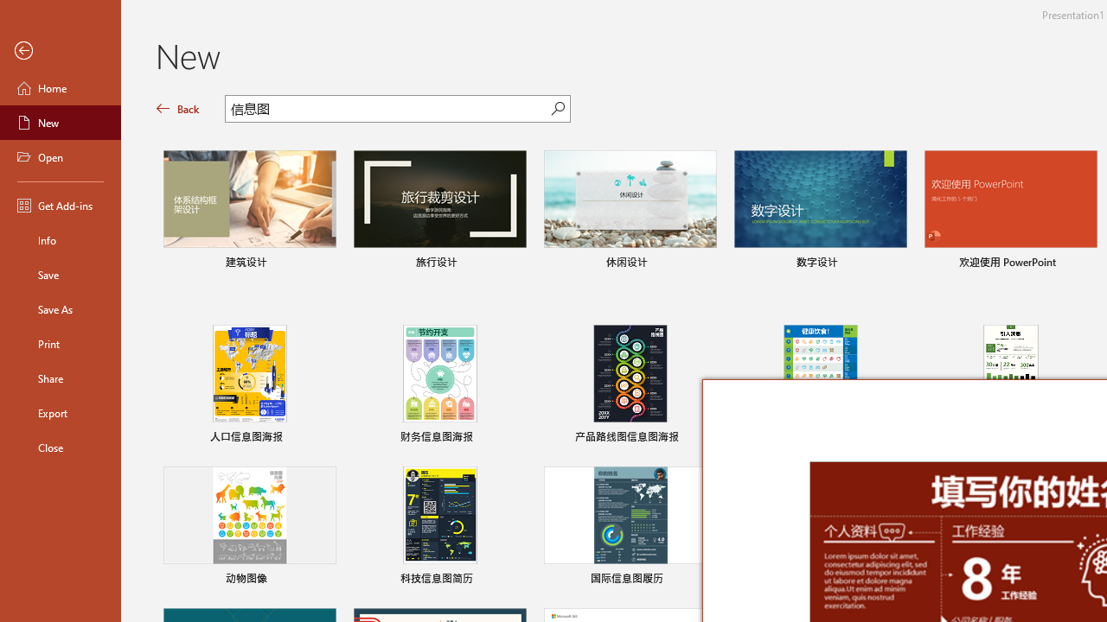 This screenshot has width=1107, height=622. What do you see at coordinates (178, 109) in the screenshot?
I see `Back` at bounding box center [178, 109].